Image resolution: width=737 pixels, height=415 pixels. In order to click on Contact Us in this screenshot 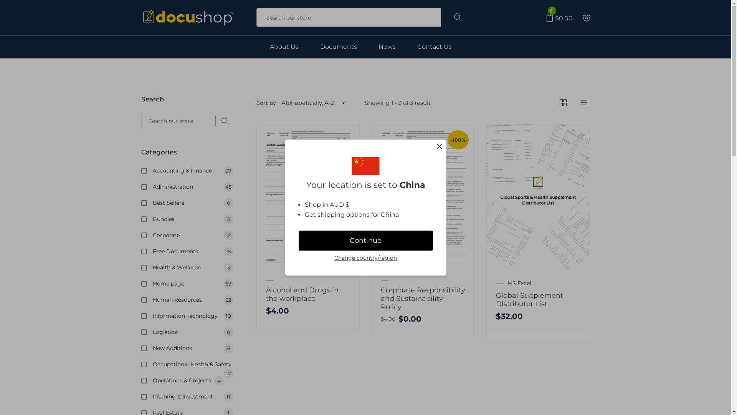, I will do `click(434, 47)`.